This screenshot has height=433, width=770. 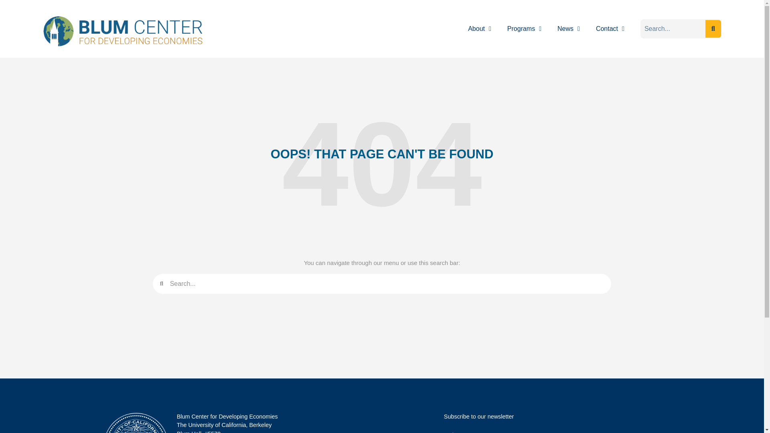 I want to click on About, so click(x=479, y=28).